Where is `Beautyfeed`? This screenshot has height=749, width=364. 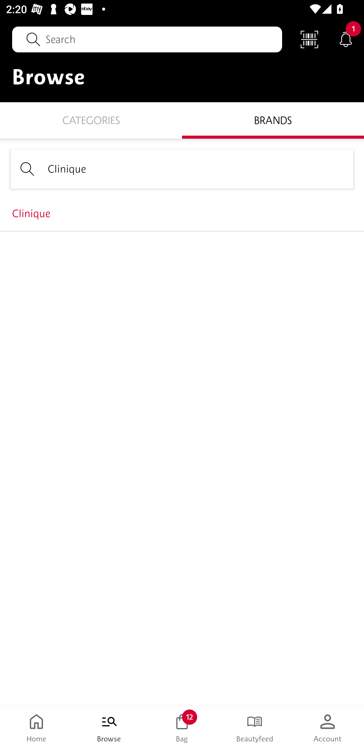
Beautyfeed is located at coordinates (255, 728).